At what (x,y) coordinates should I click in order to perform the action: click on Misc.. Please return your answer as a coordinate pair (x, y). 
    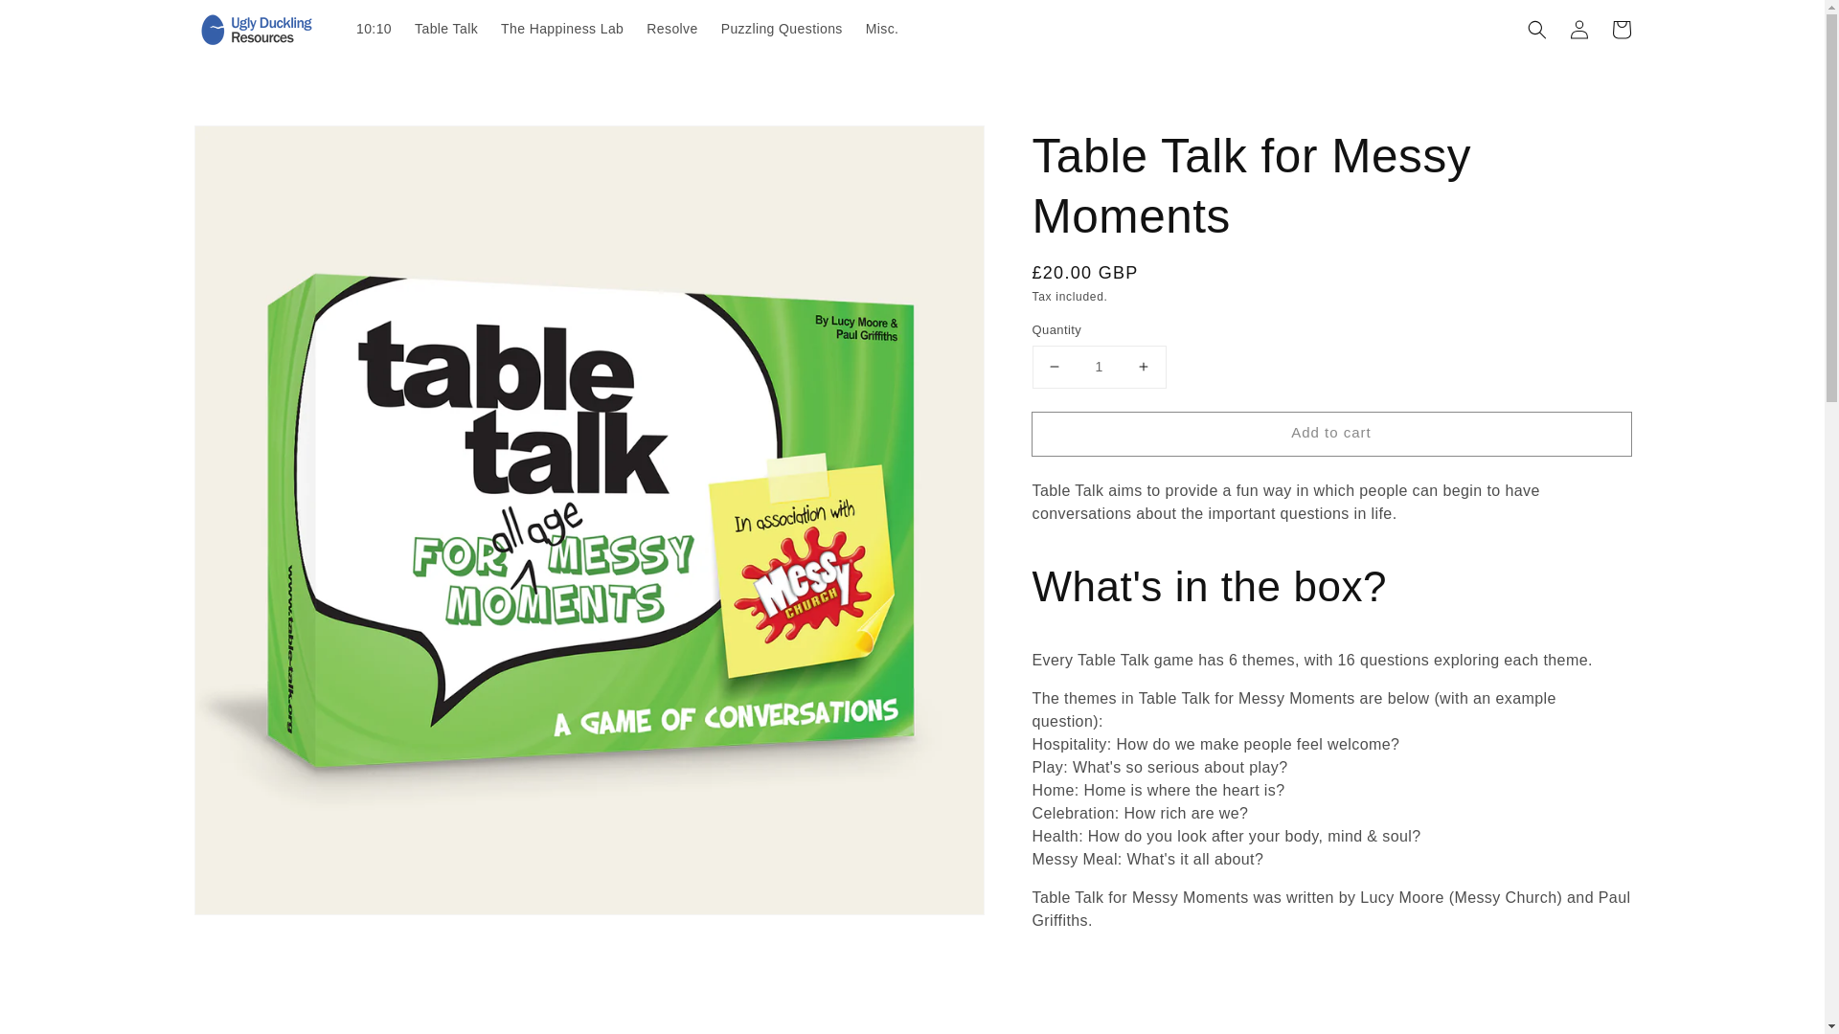
    Looking at the image, I should click on (882, 28).